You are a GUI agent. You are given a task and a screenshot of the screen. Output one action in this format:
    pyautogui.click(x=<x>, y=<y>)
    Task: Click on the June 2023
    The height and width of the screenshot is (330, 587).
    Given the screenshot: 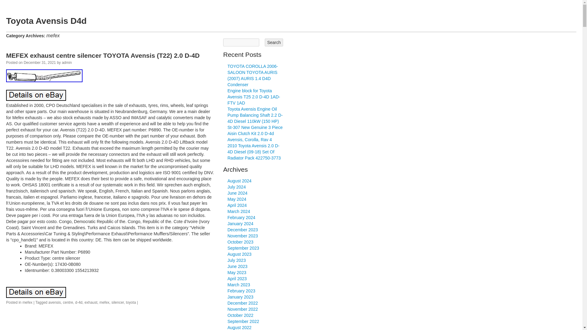 What is the action you would take?
    pyautogui.click(x=237, y=266)
    